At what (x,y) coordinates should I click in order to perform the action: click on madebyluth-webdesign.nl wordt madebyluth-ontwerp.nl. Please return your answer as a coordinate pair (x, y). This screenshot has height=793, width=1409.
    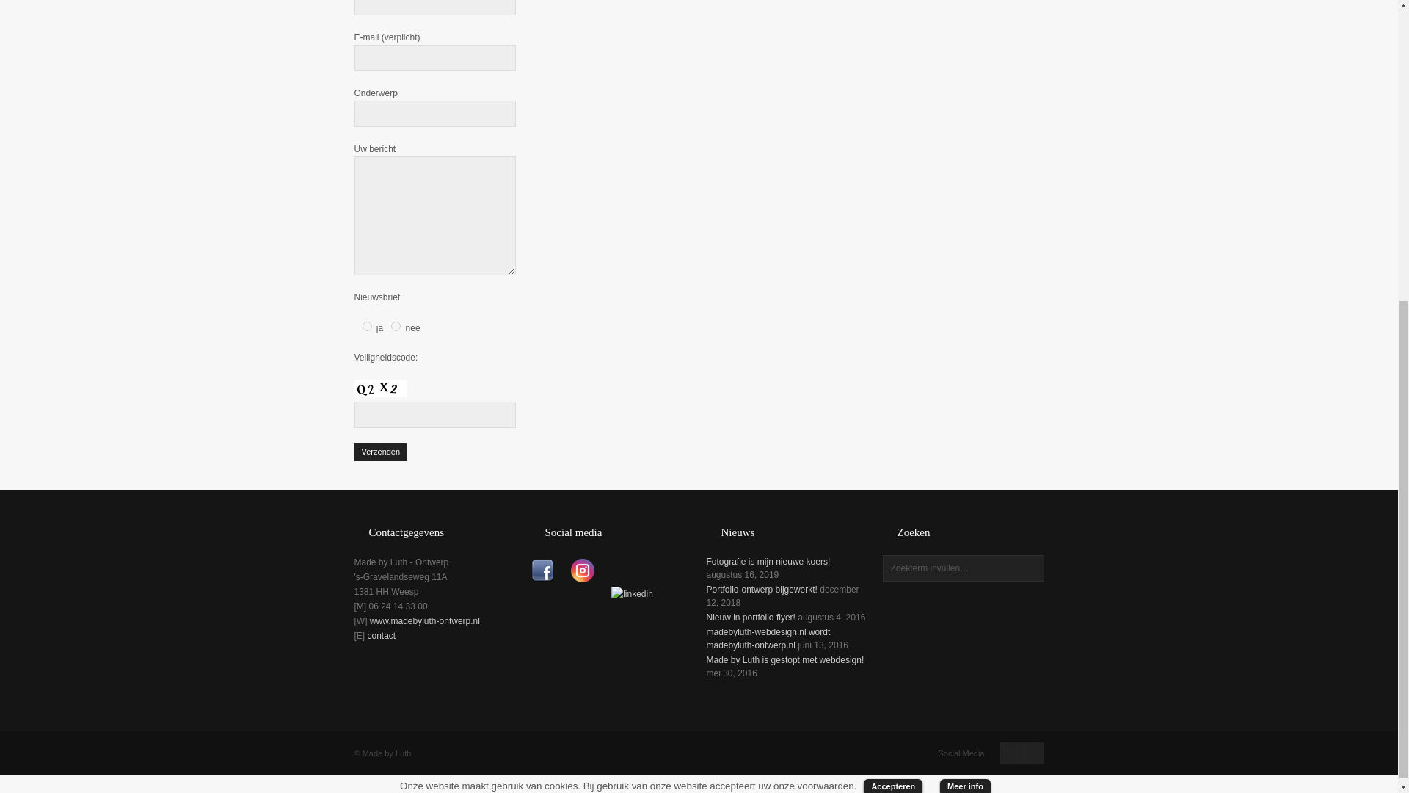
    Looking at the image, I should click on (768, 639).